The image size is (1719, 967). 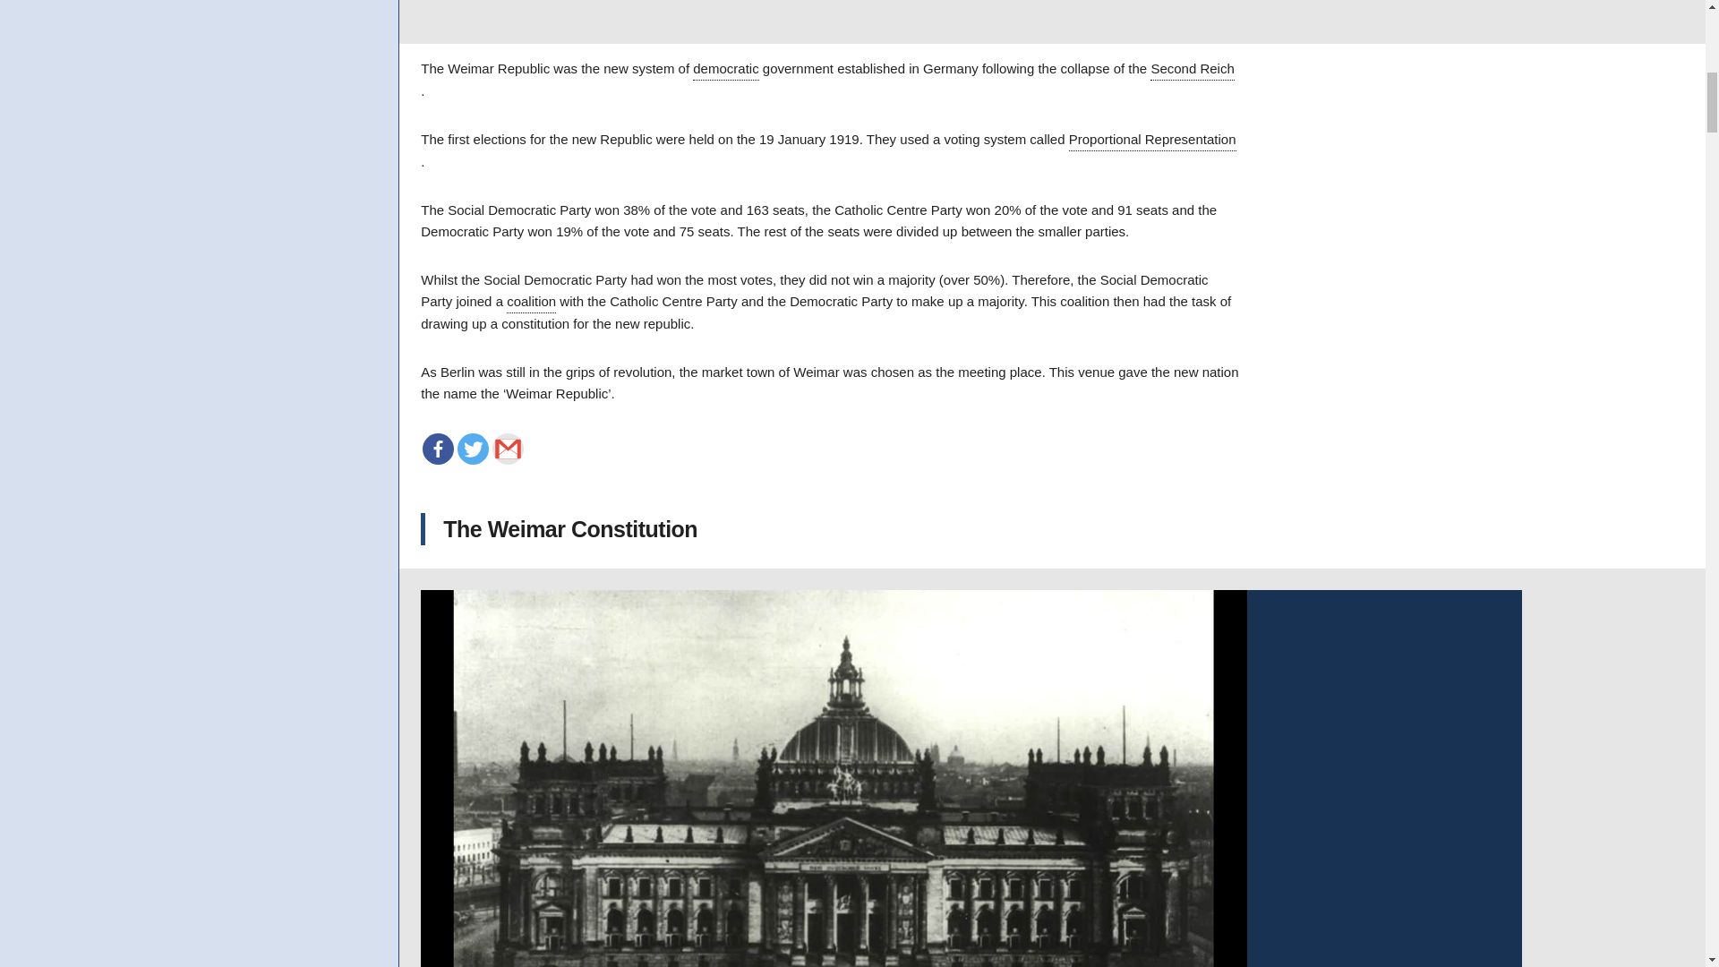 I want to click on Facebook, so click(x=438, y=449).